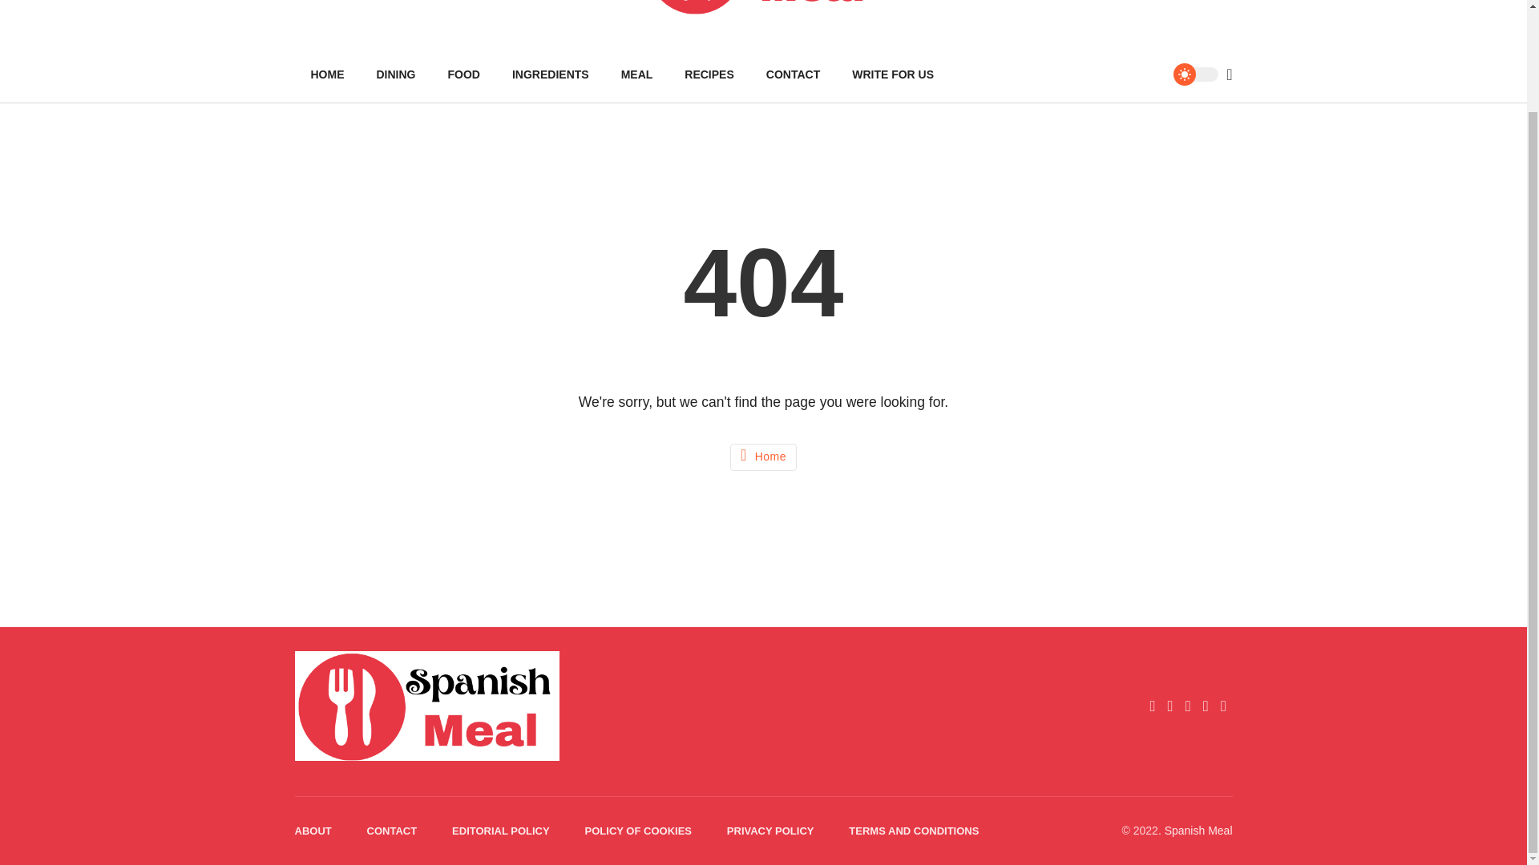 This screenshot has height=865, width=1539. Describe the element at coordinates (392, 831) in the screenshot. I see `CONTACT` at that location.